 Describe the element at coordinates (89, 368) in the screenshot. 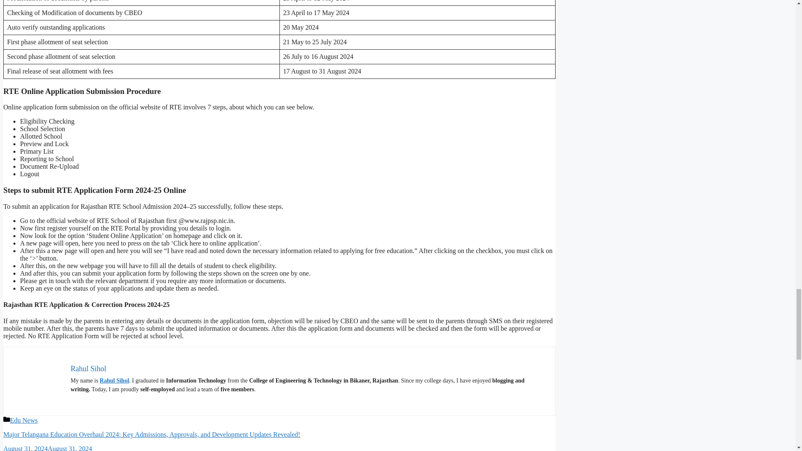

I see `Rahul Sihol` at that location.